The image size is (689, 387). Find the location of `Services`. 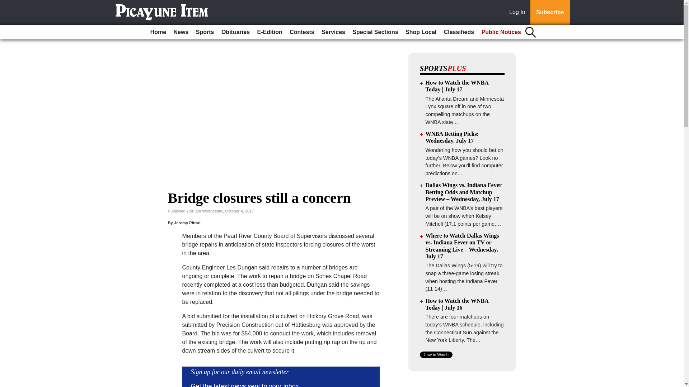

Services is located at coordinates (333, 32).